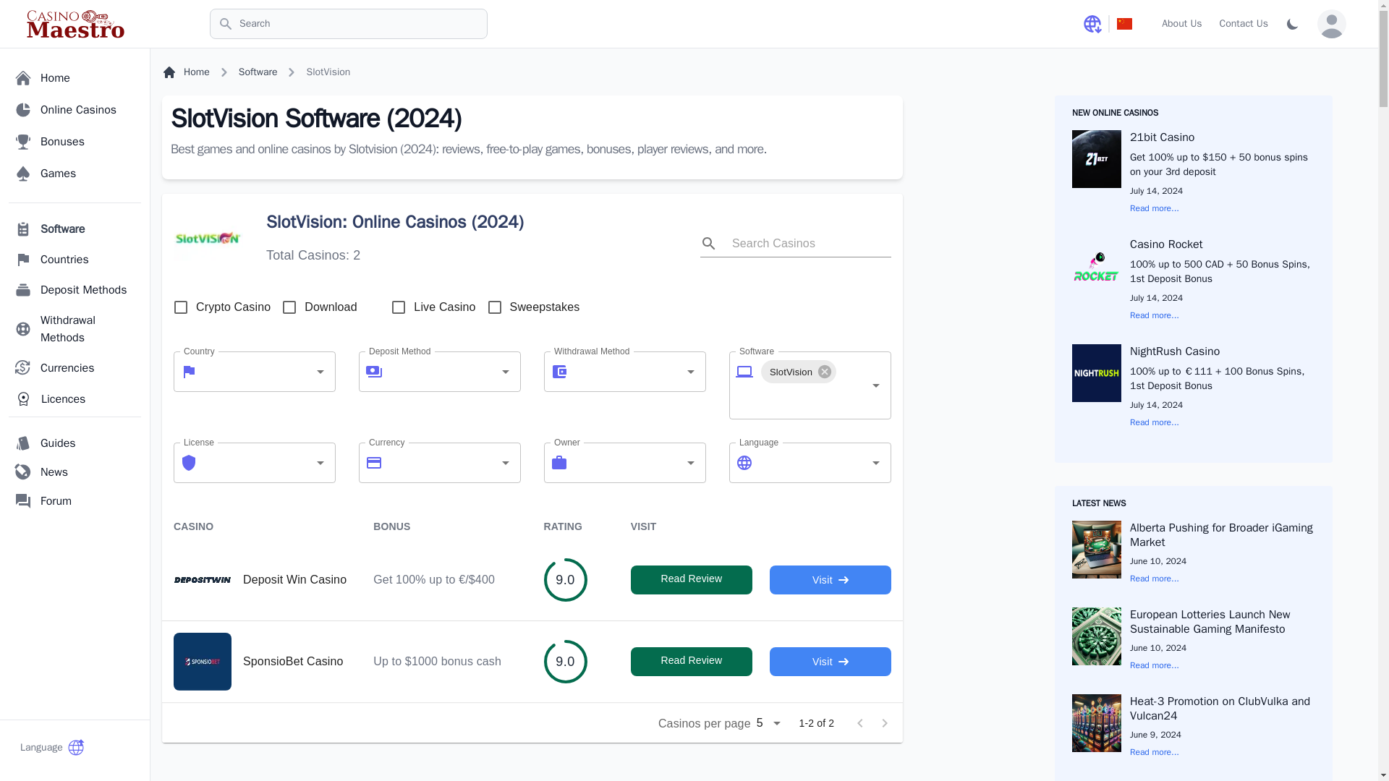  I want to click on Open, so click(690, 463).